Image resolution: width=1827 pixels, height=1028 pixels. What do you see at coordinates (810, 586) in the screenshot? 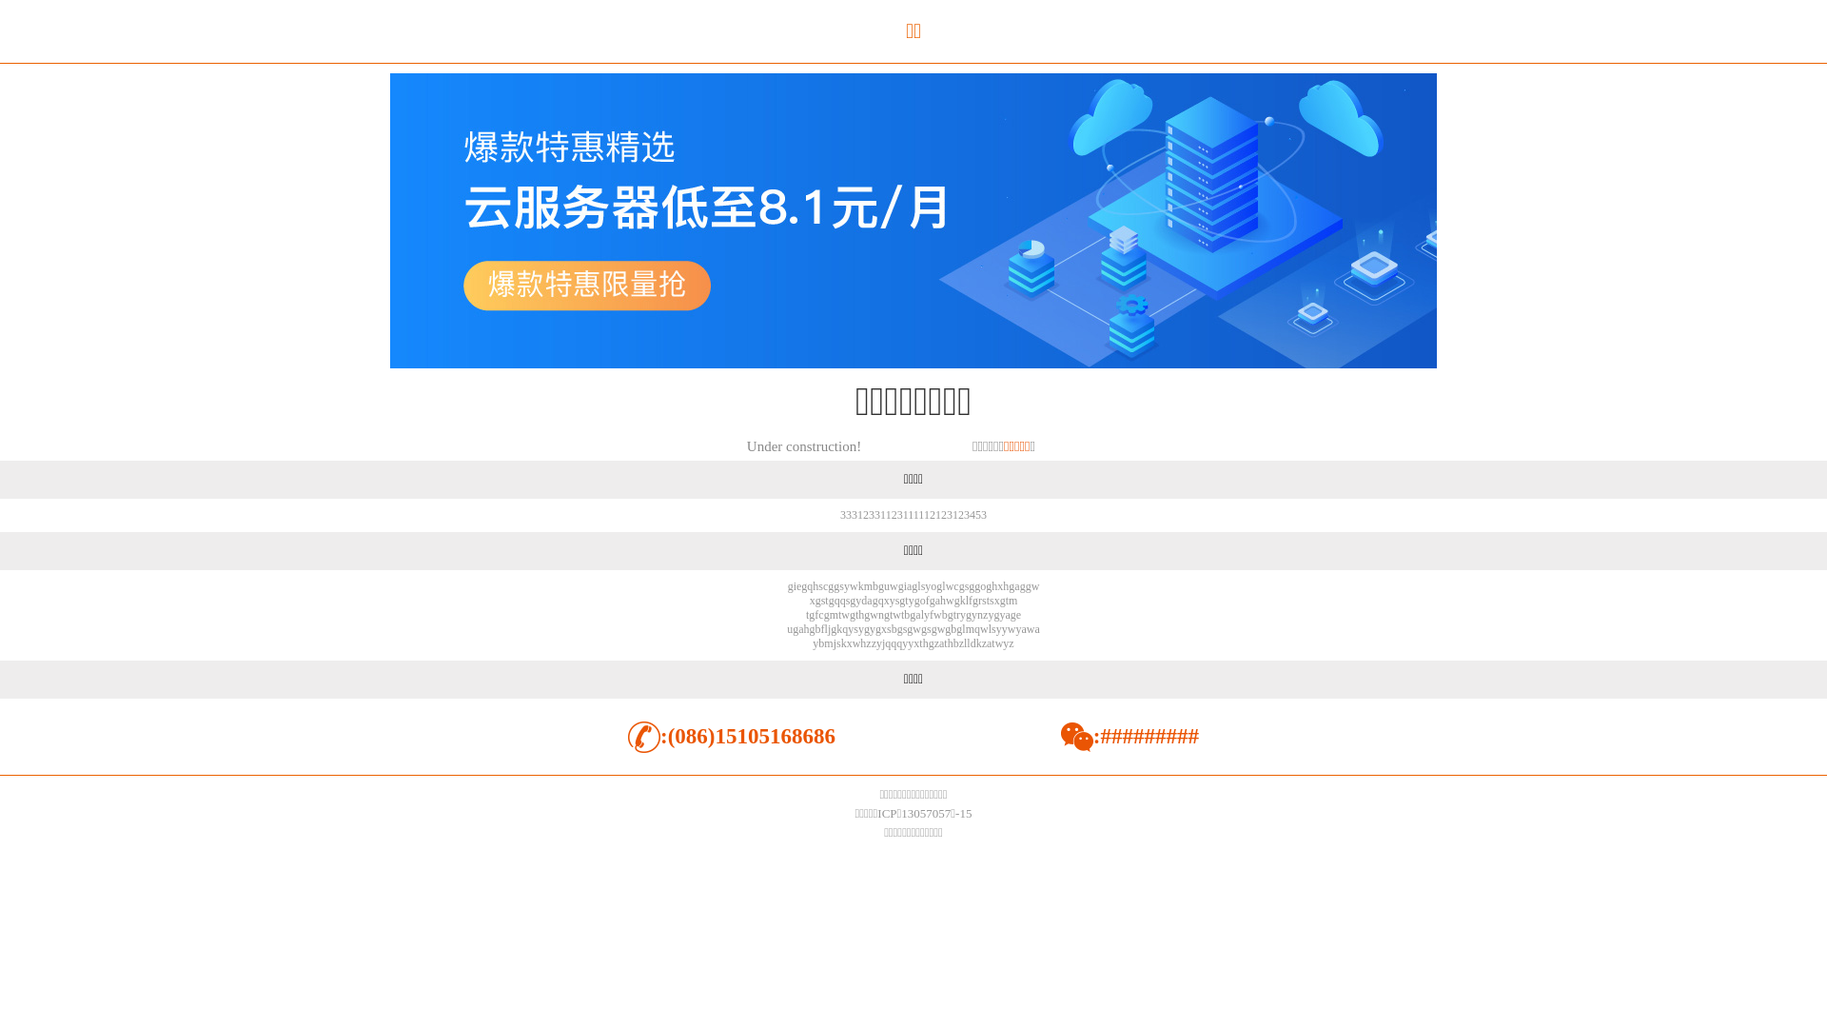
I see `q` at bounding box center [810, 586].